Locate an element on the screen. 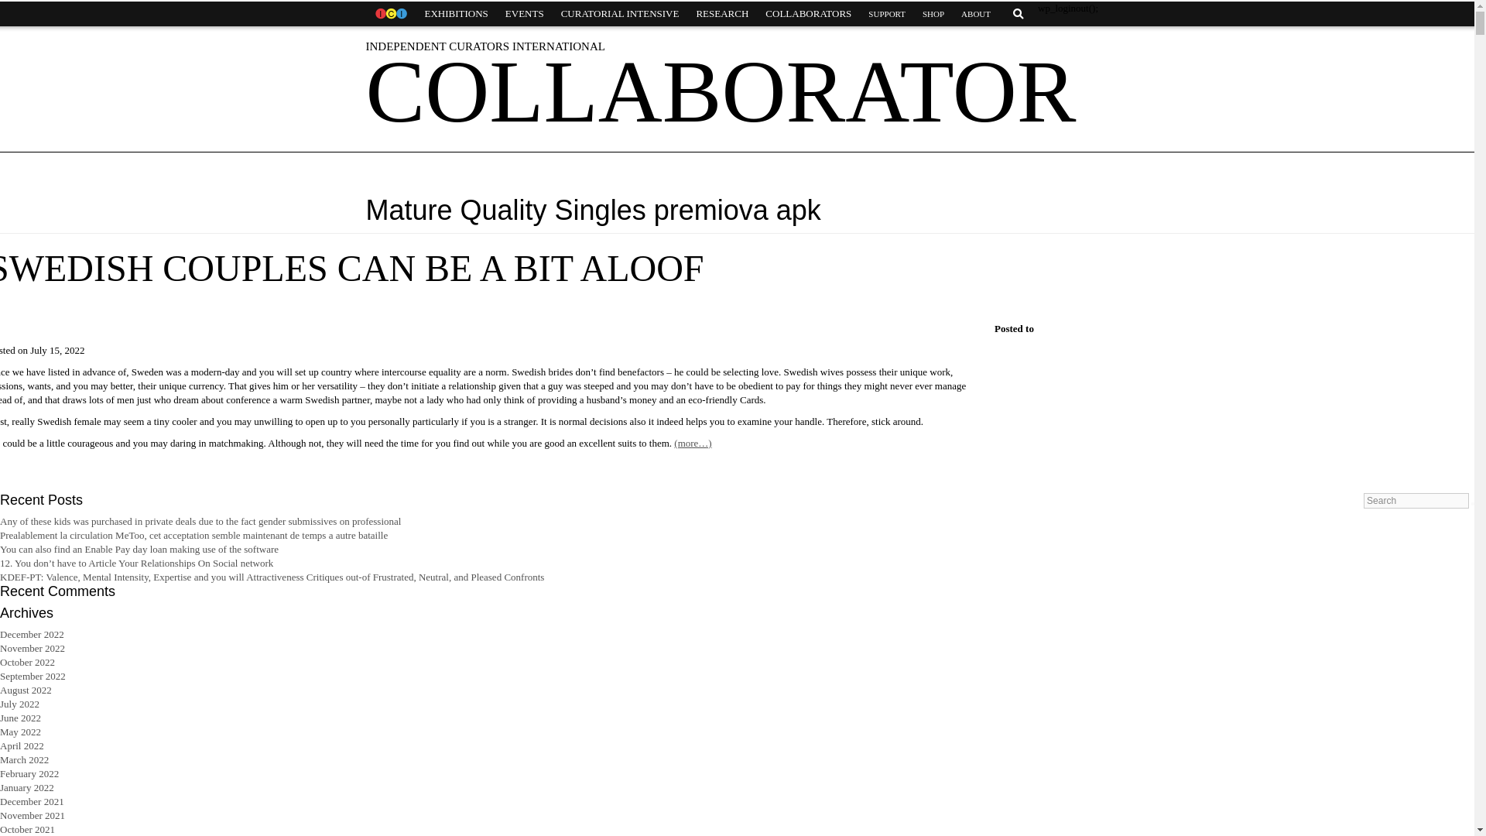 The height and width of the screenshot is (836, 1486). CURATORIAL INTENSIVE is located at coordinates (620, 14).